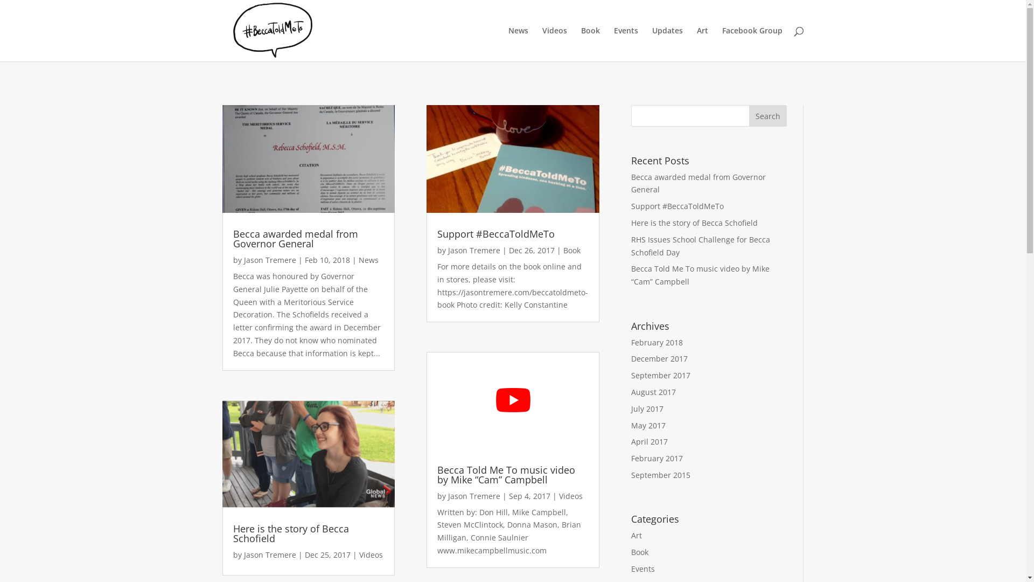 Image resolution: width=1034 pixels, height=582 pixels. Describe the element at coordinates (474, 496) in the screenshot. I see `Jason Tremere` at that location.